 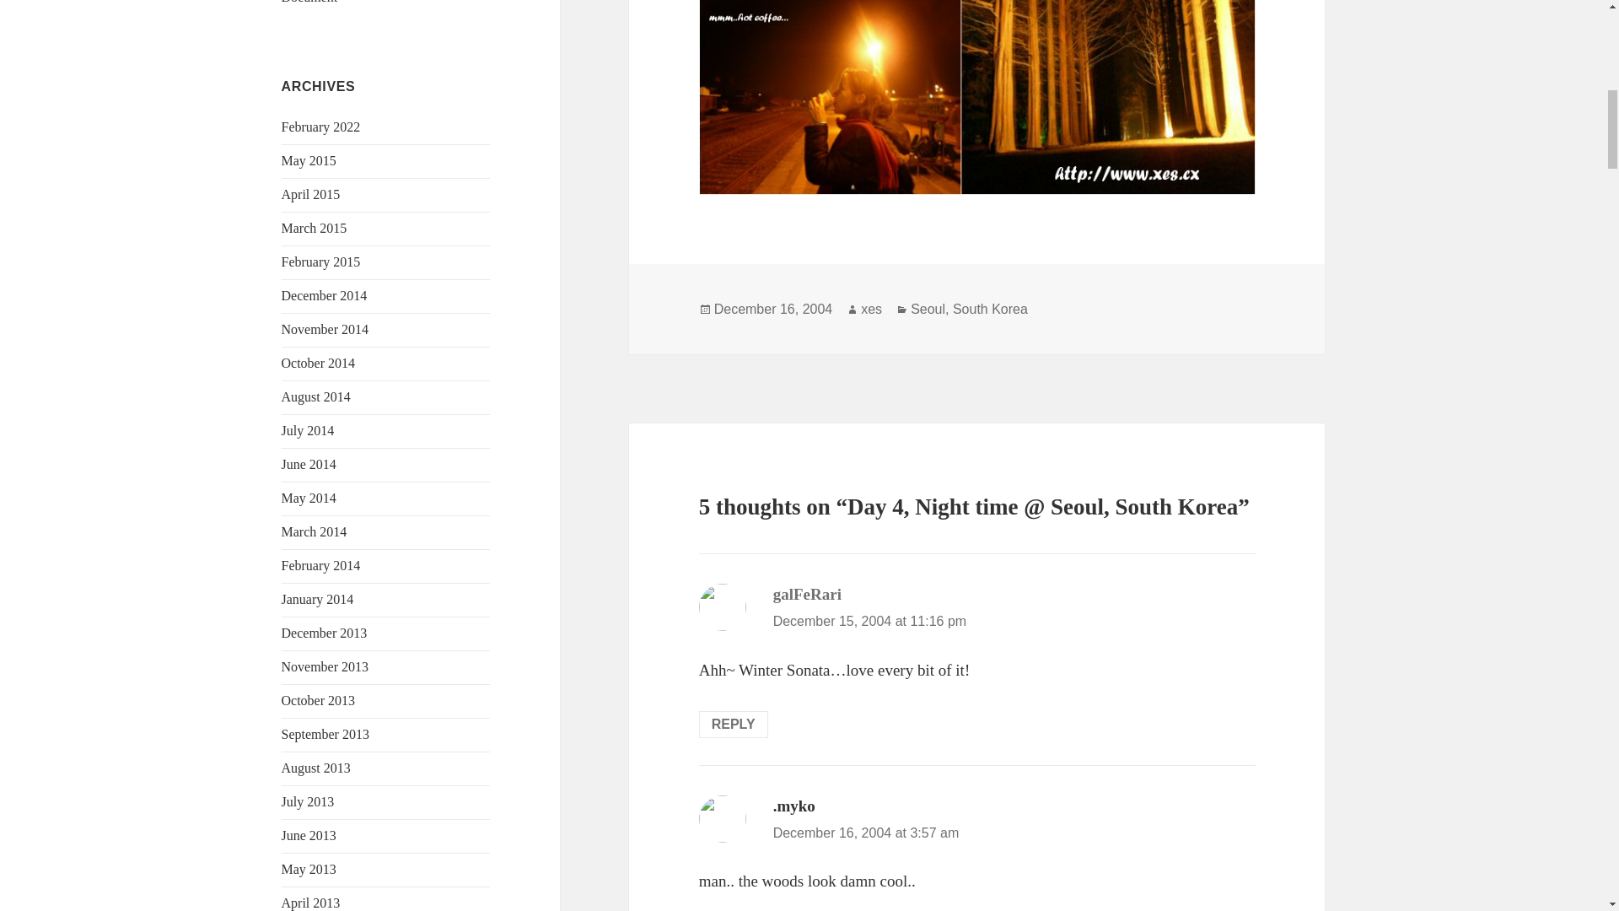 I want to click on January 2014, so click(x=318, y=599).